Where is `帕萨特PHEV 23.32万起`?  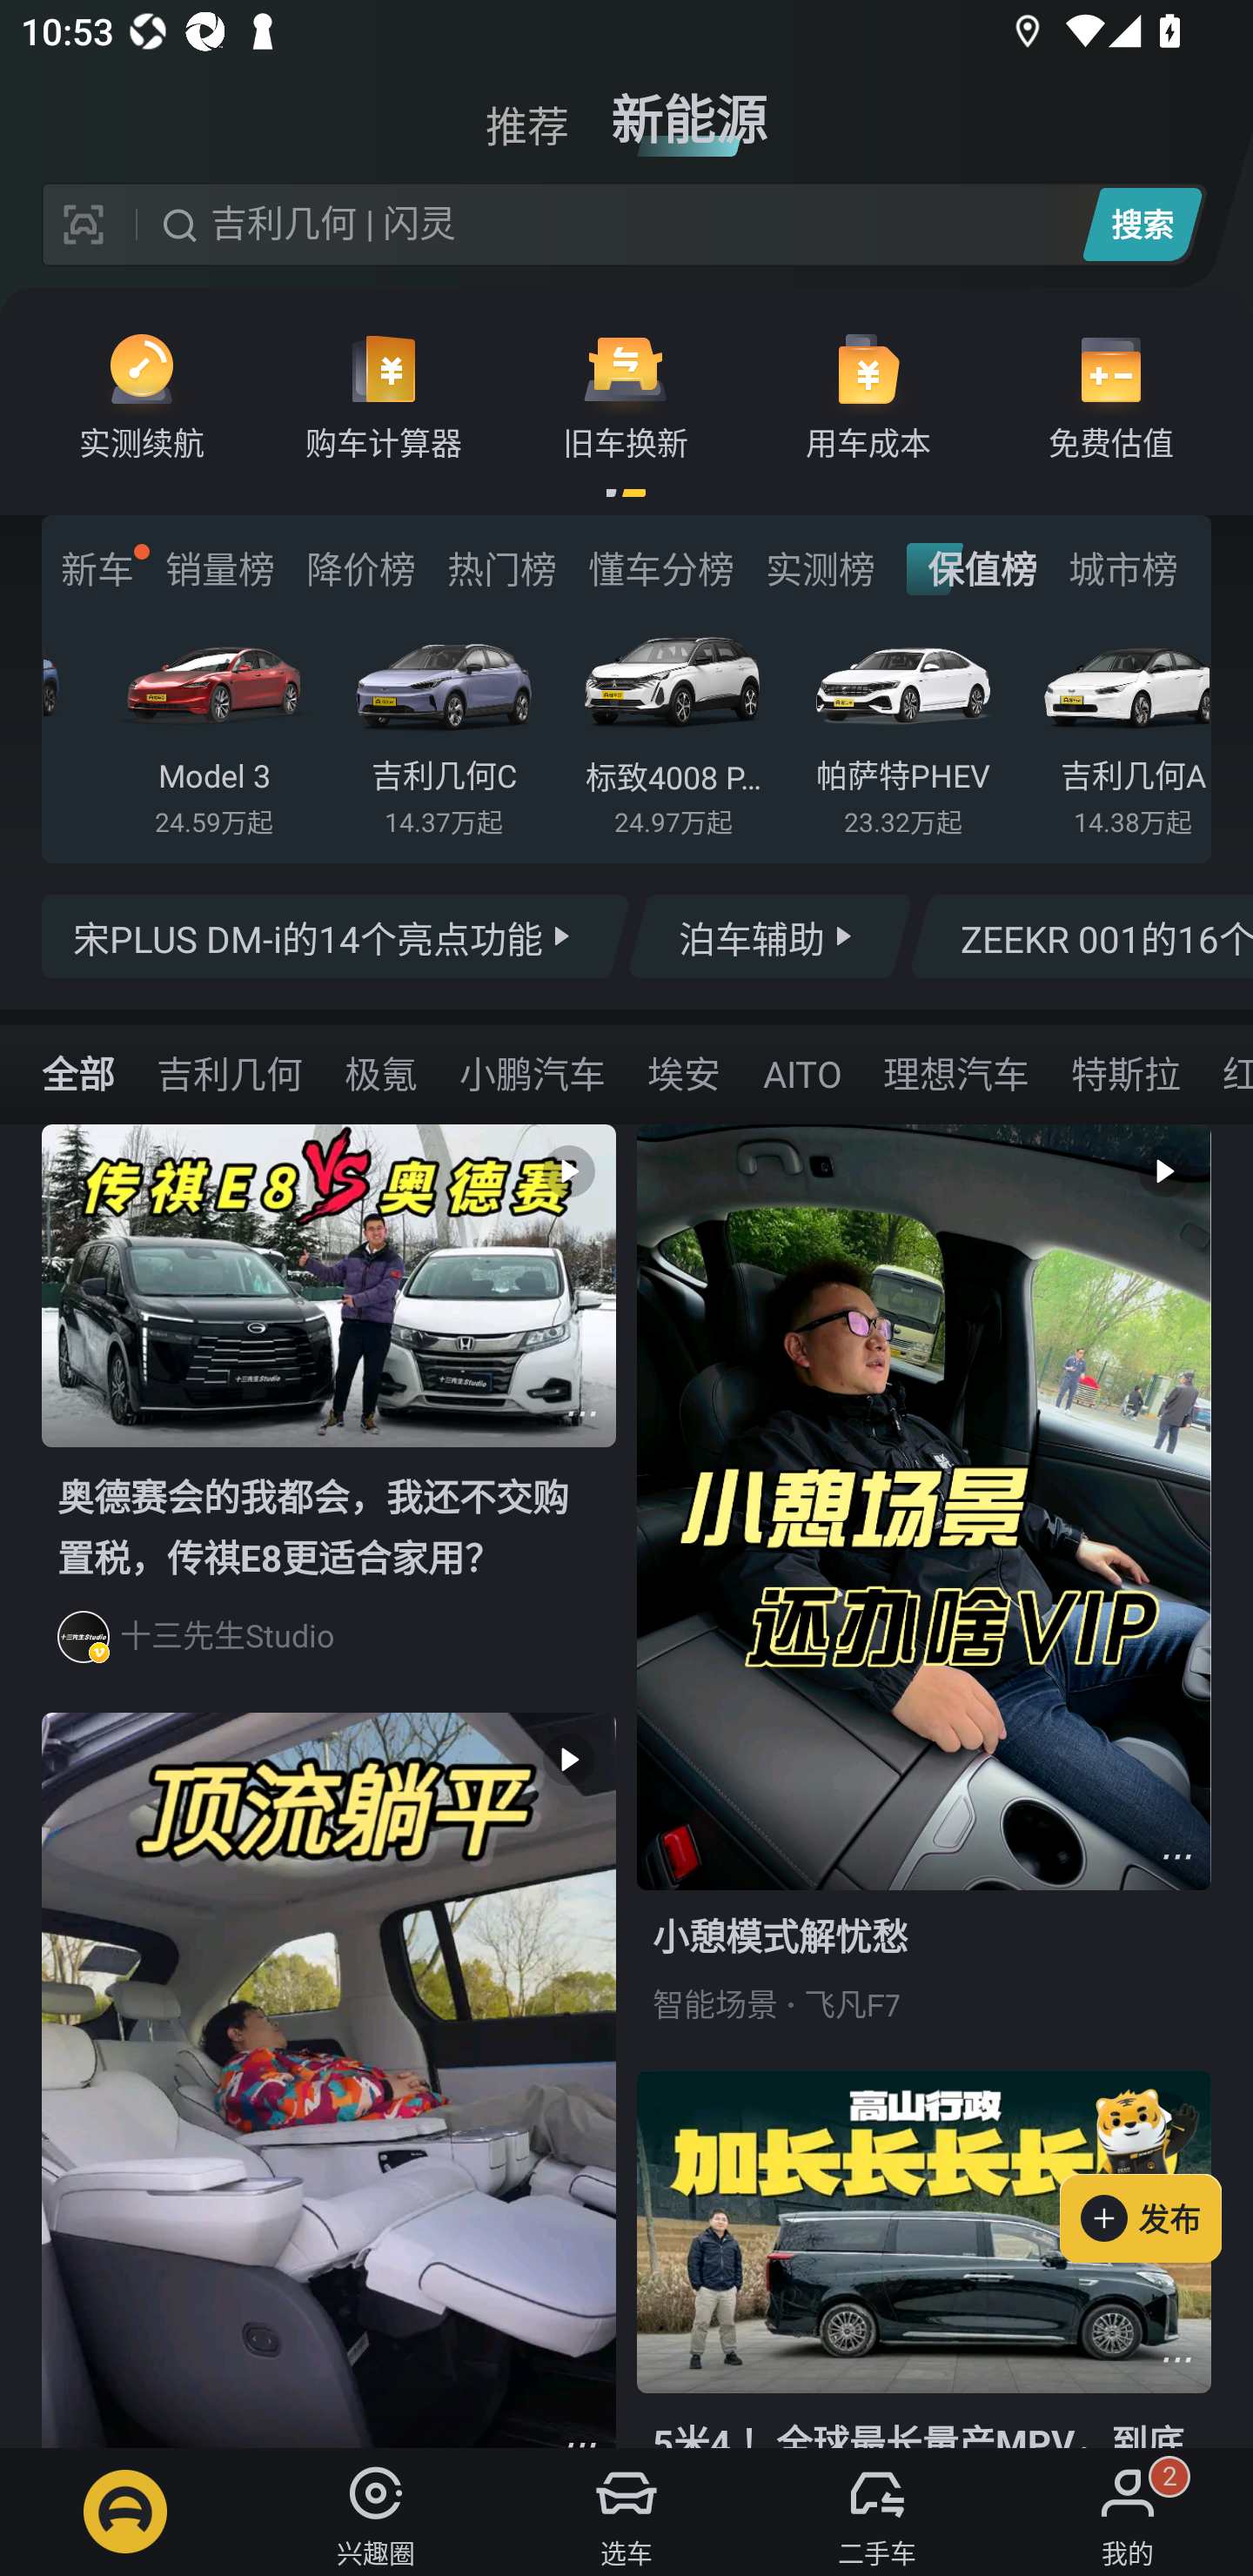 帕萨特PHEV 23.32万起 is located at coordinates (903, 728).